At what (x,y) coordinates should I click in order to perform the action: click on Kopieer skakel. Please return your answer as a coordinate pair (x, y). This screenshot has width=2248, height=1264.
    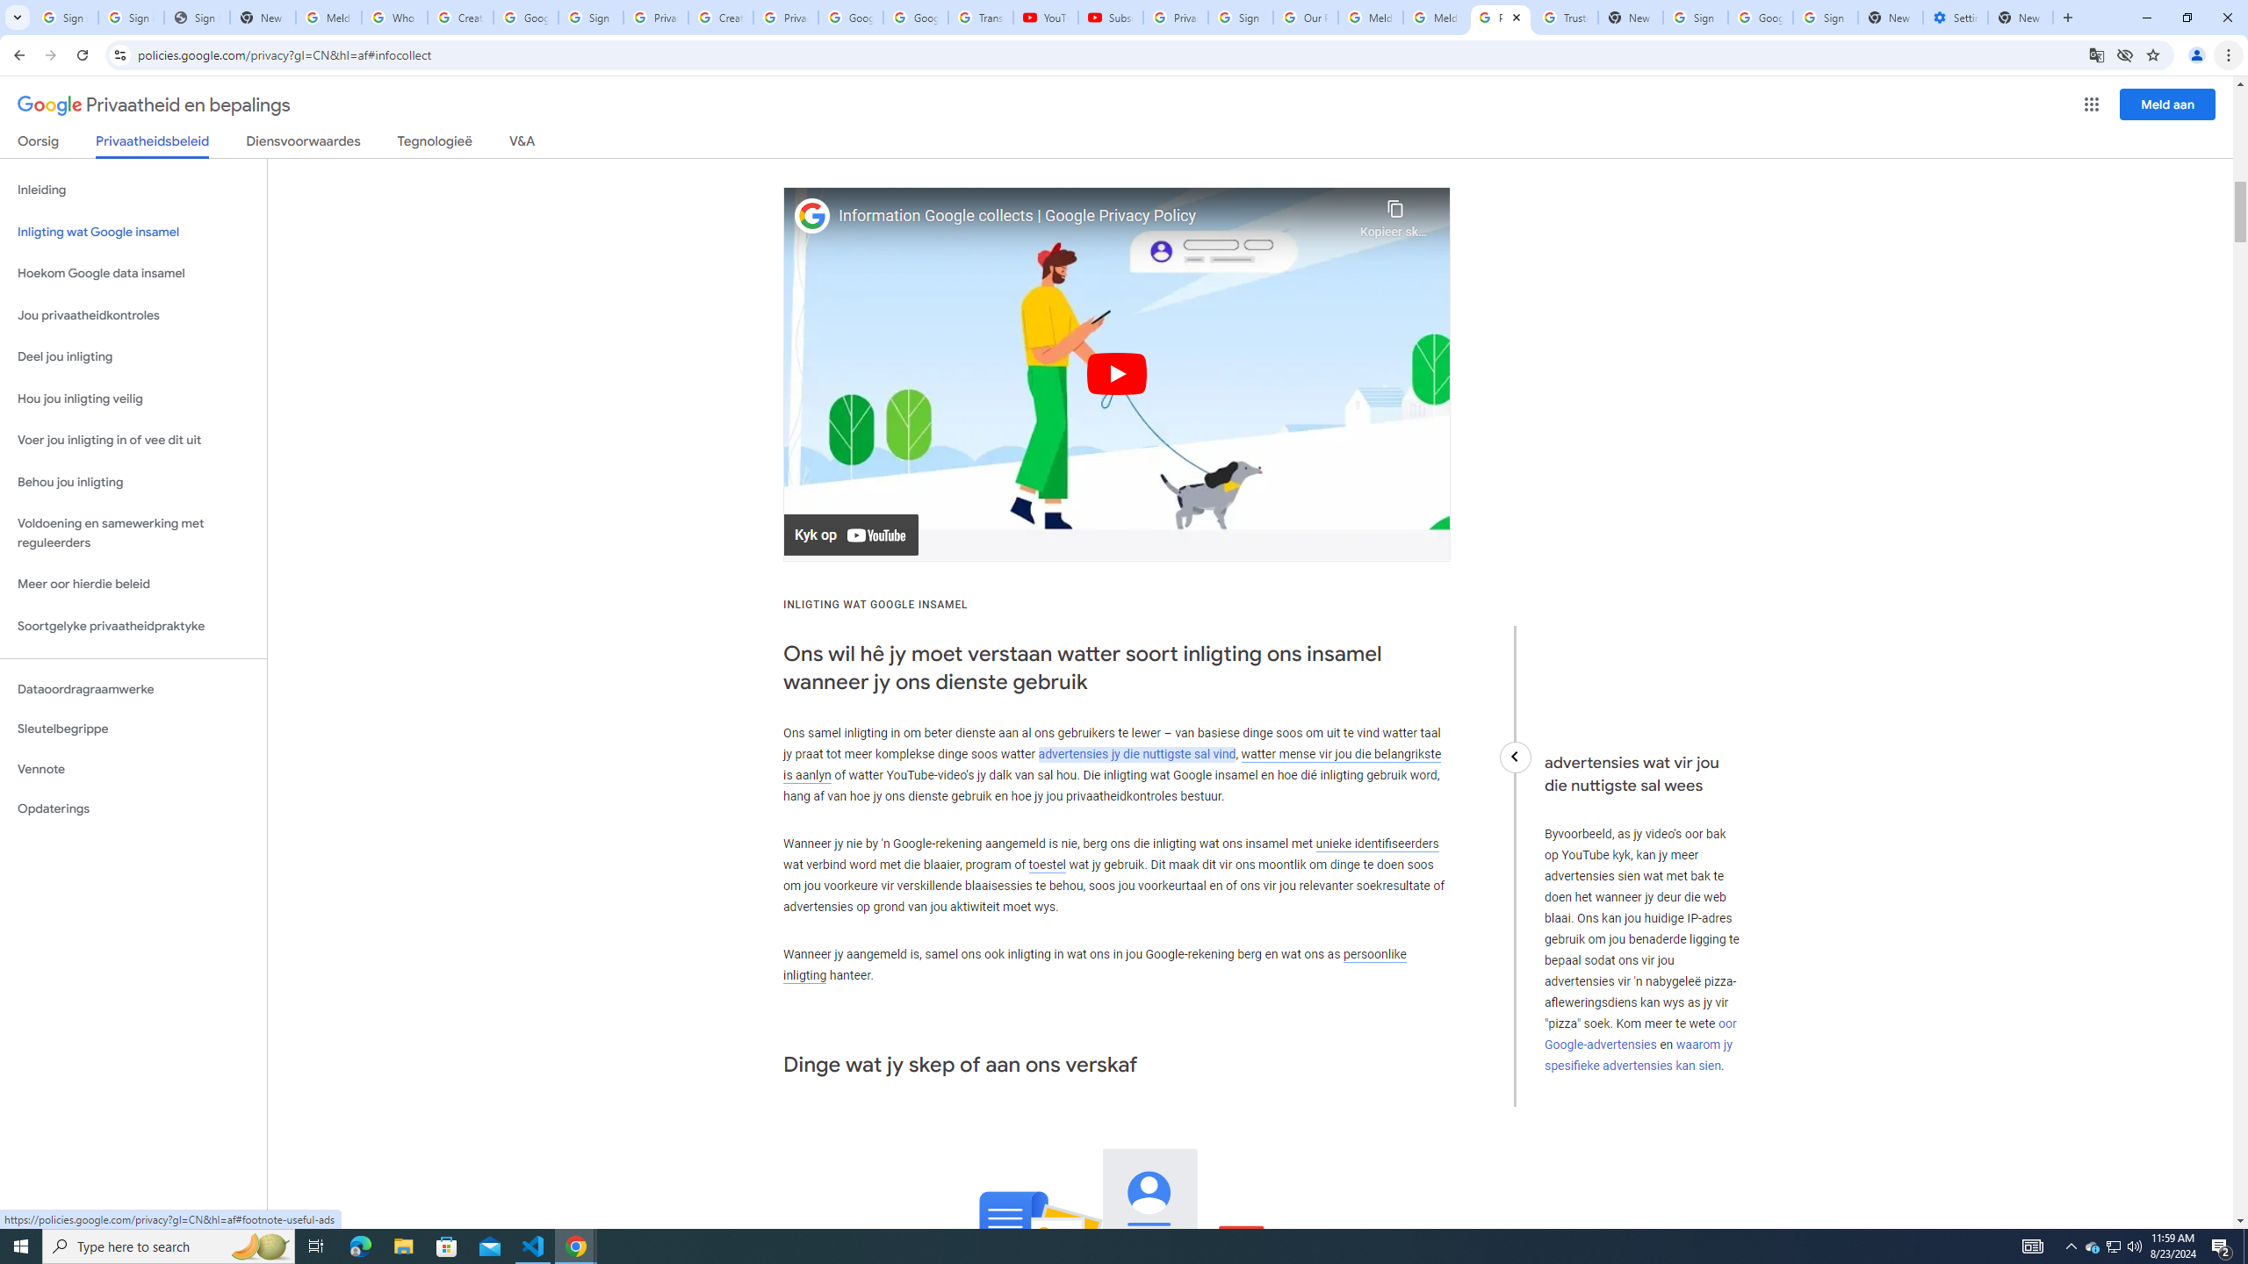
    Looking at the image, I should click on (1394, 214).